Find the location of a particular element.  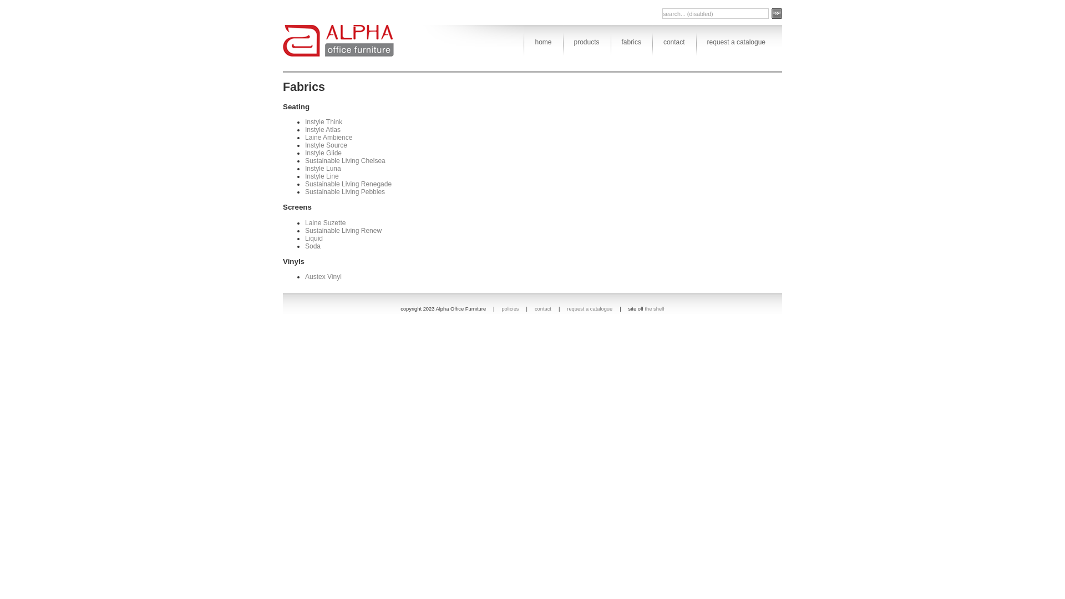

Sustainable Living Pebbles is located at coordinates (345, 192).